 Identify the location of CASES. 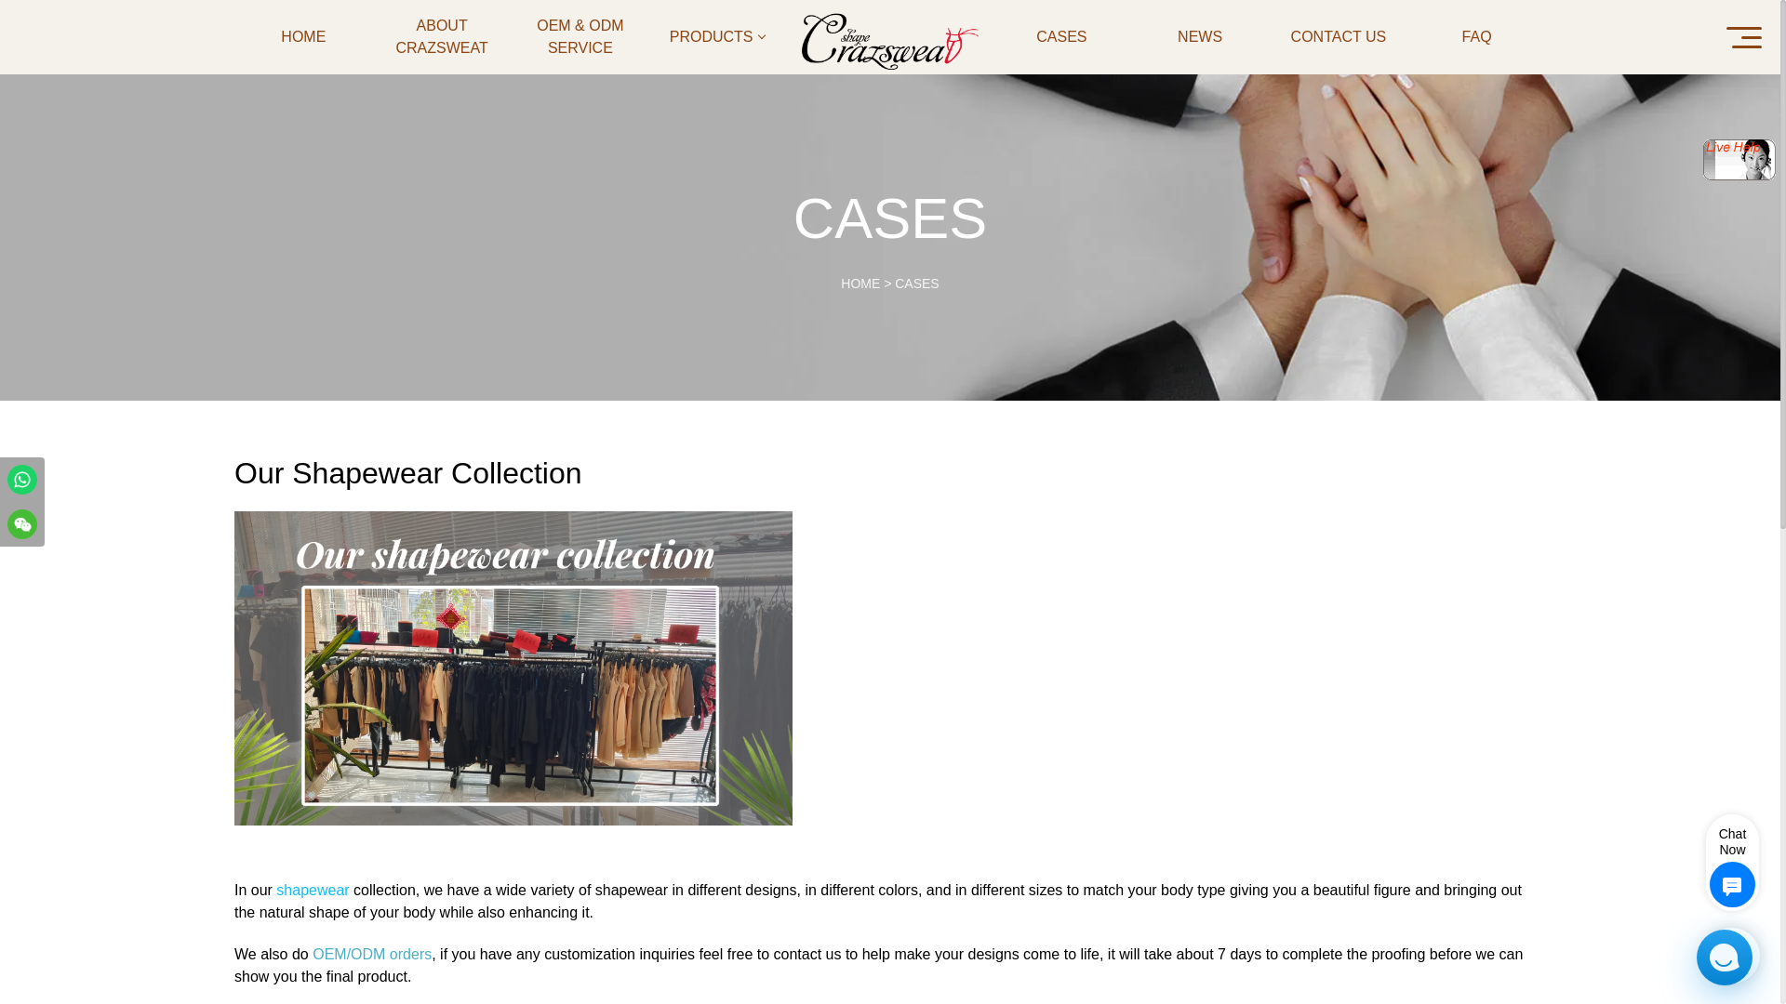
(916, 284).